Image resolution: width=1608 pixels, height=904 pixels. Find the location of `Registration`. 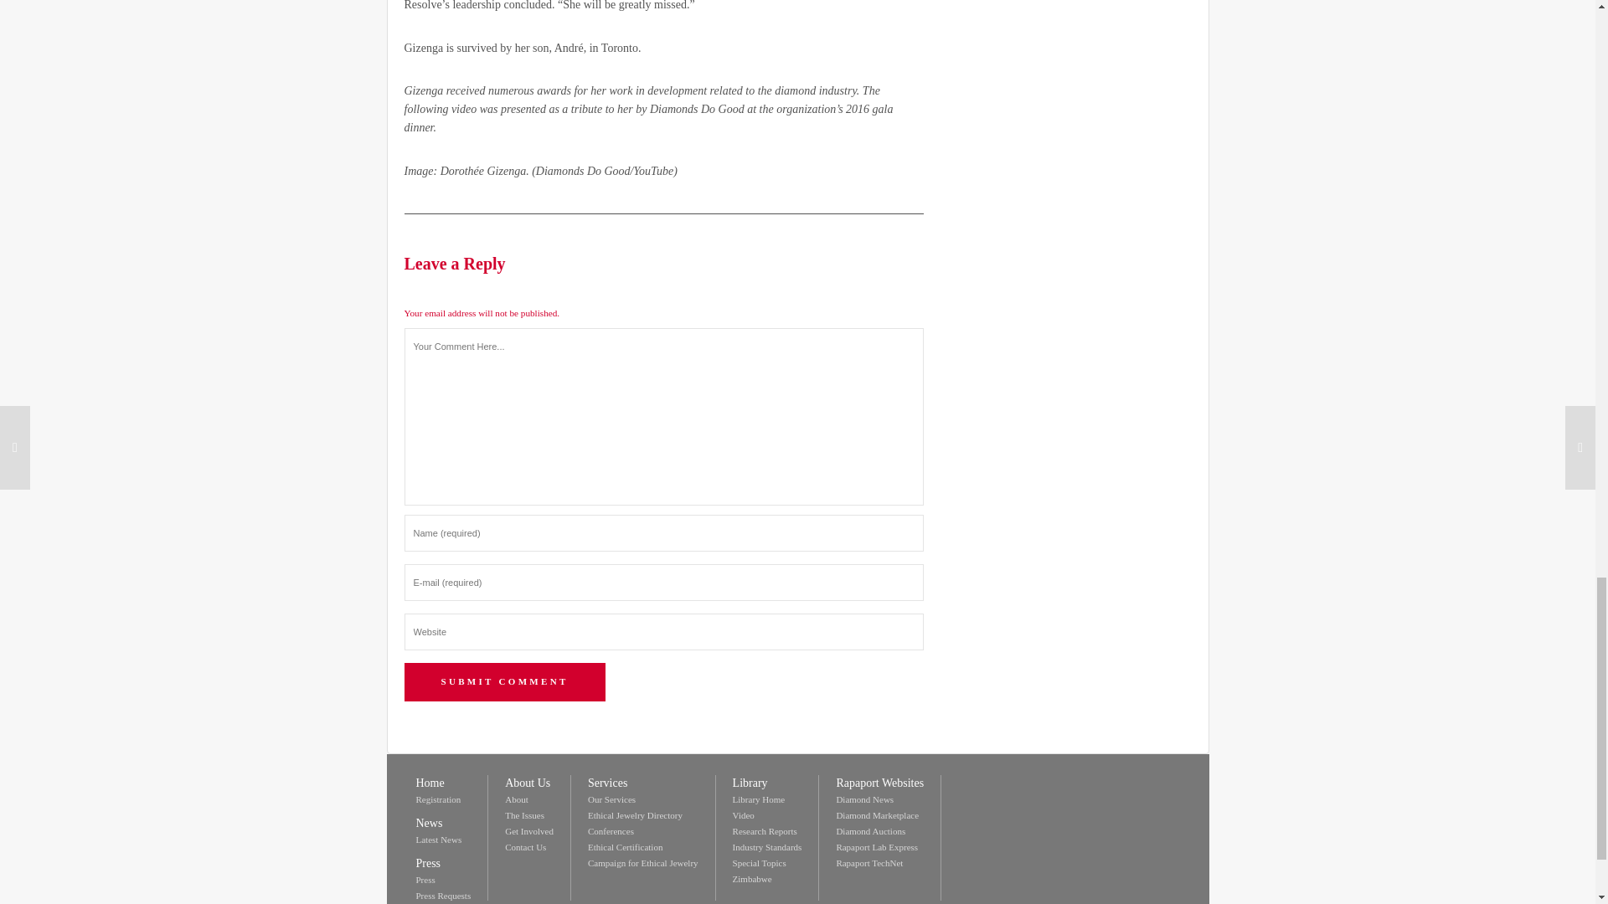

Registration is located at coordinates (437, 799).